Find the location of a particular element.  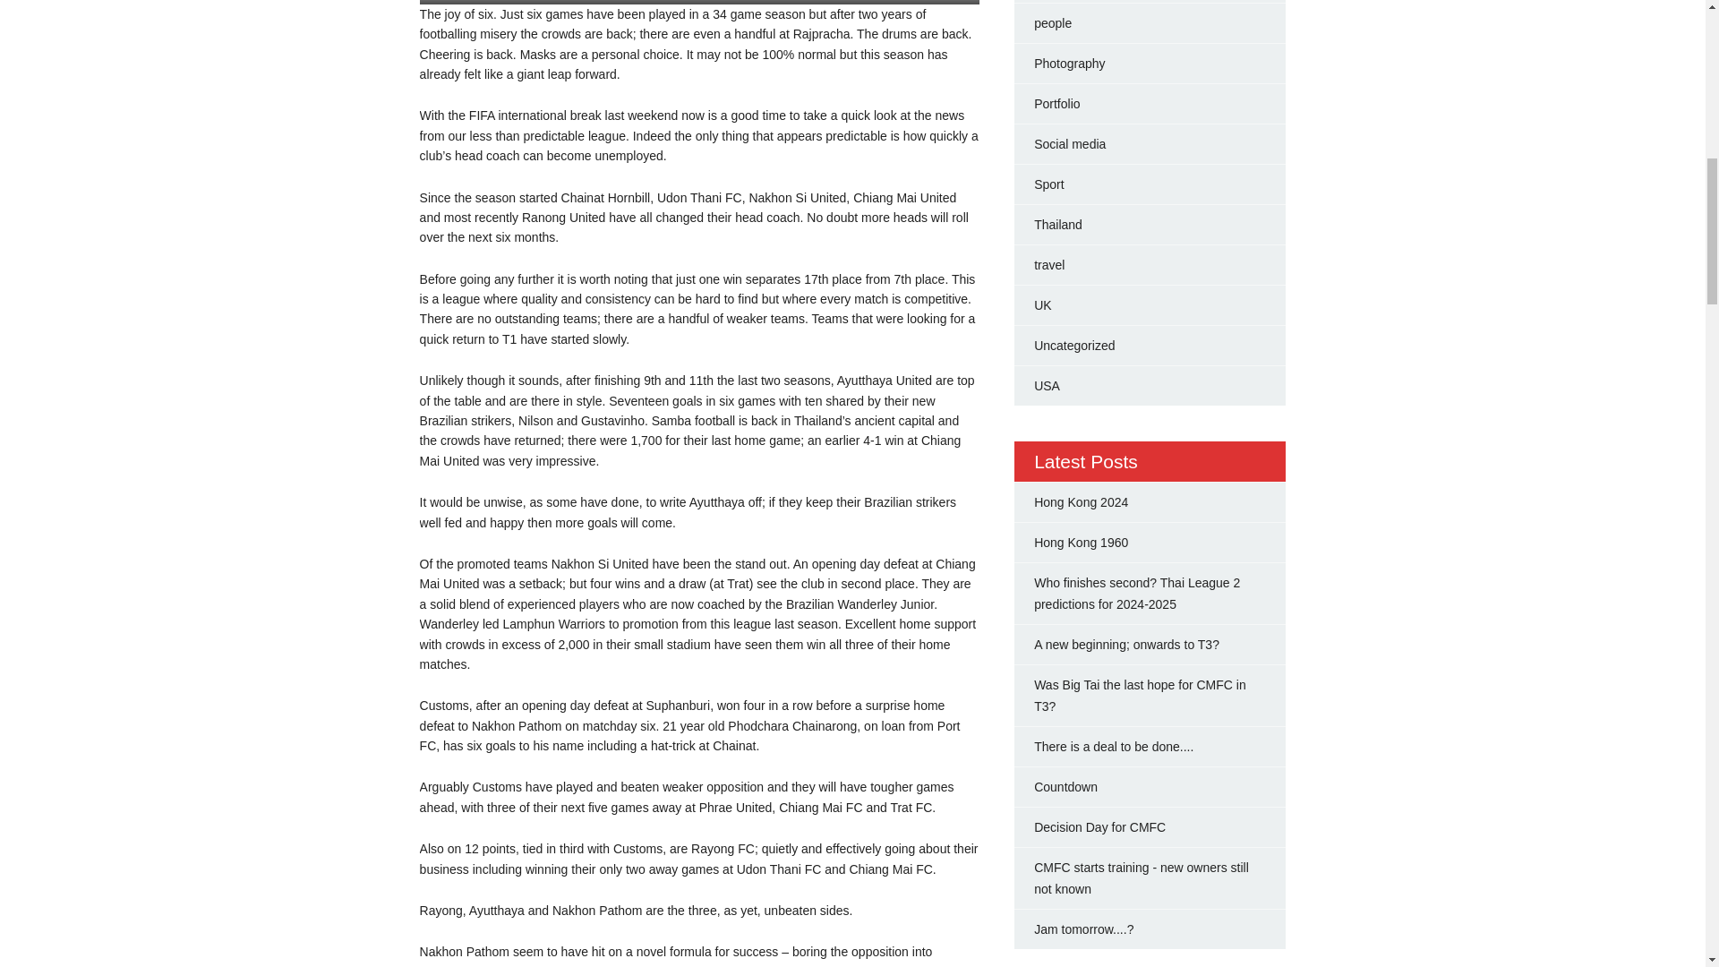

Look A new beginning; onwards to T3? is located at coordinates (1126, 644).